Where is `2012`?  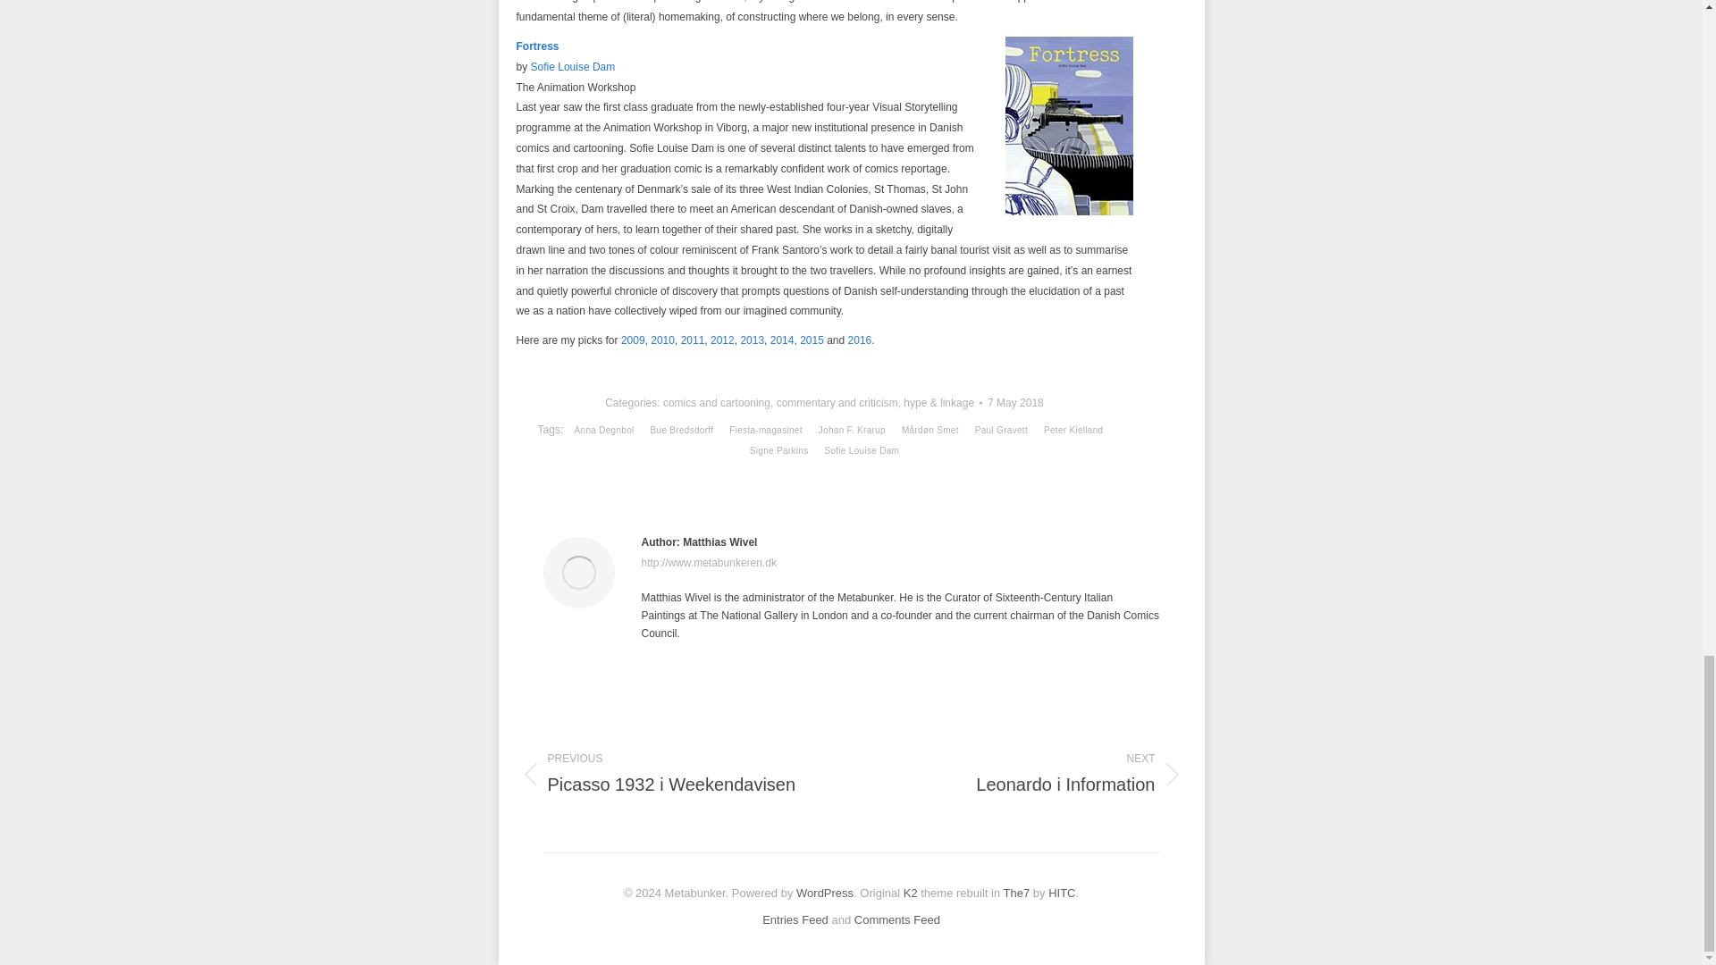 2012 is located at coordinates (722, 340).